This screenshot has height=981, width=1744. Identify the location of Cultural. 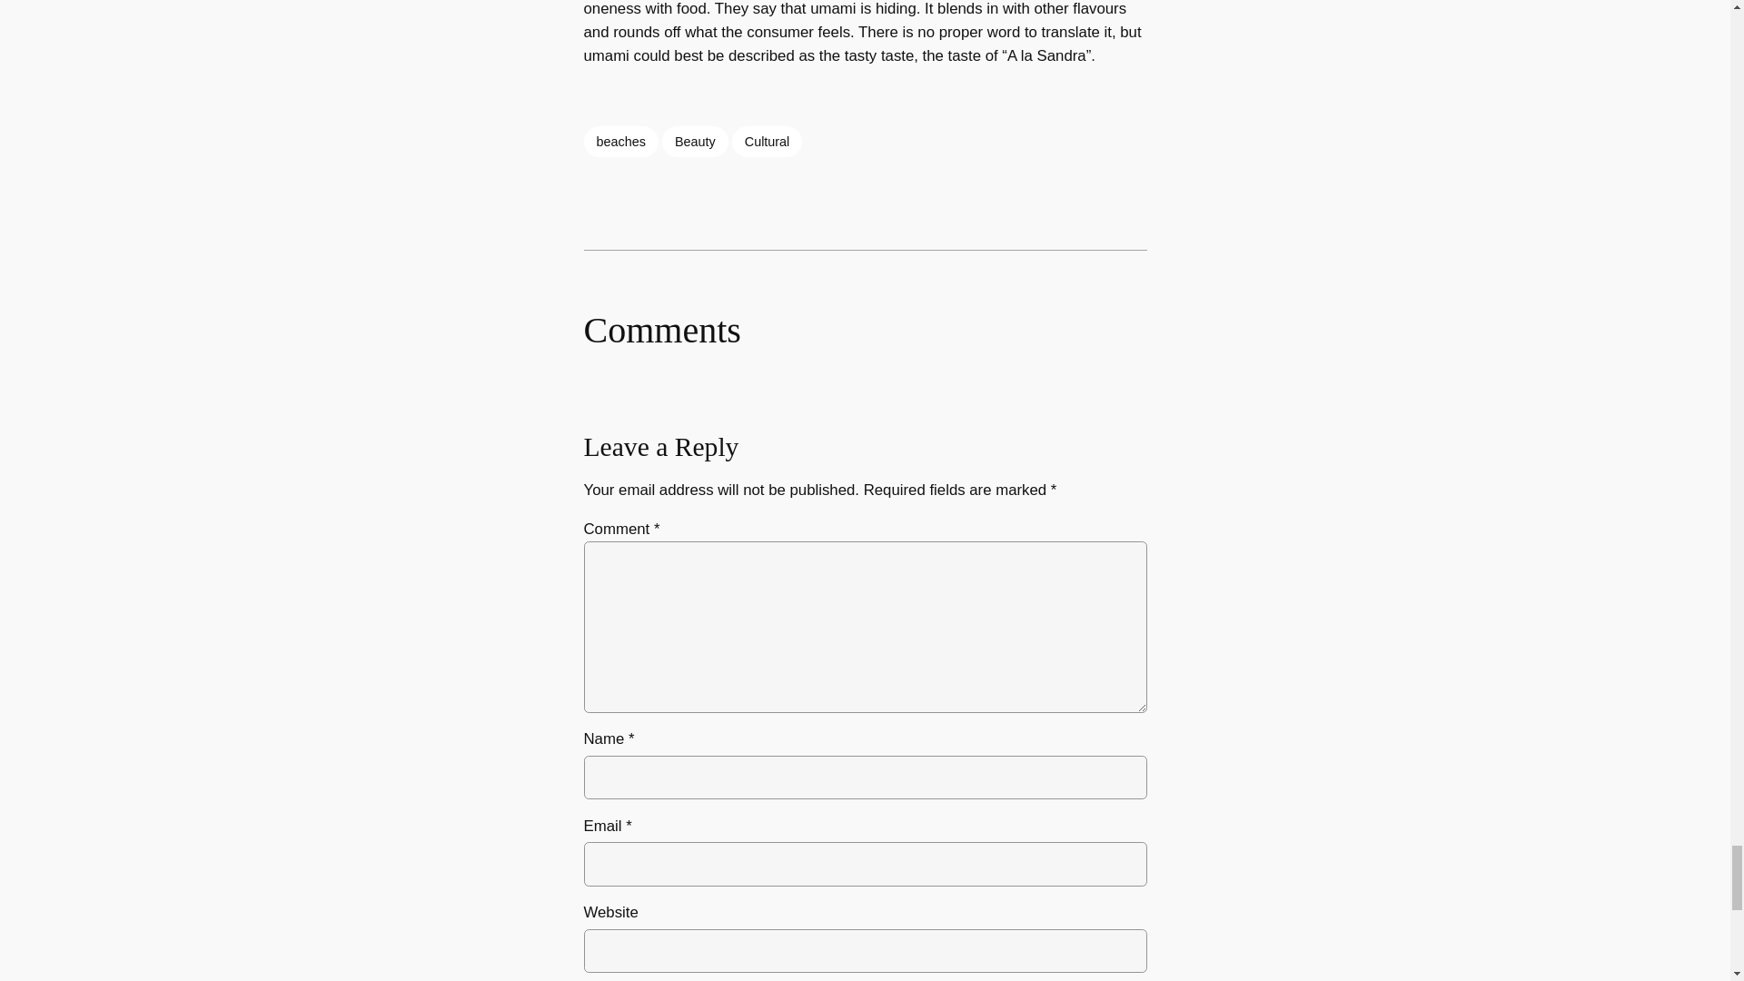
(767, 142).